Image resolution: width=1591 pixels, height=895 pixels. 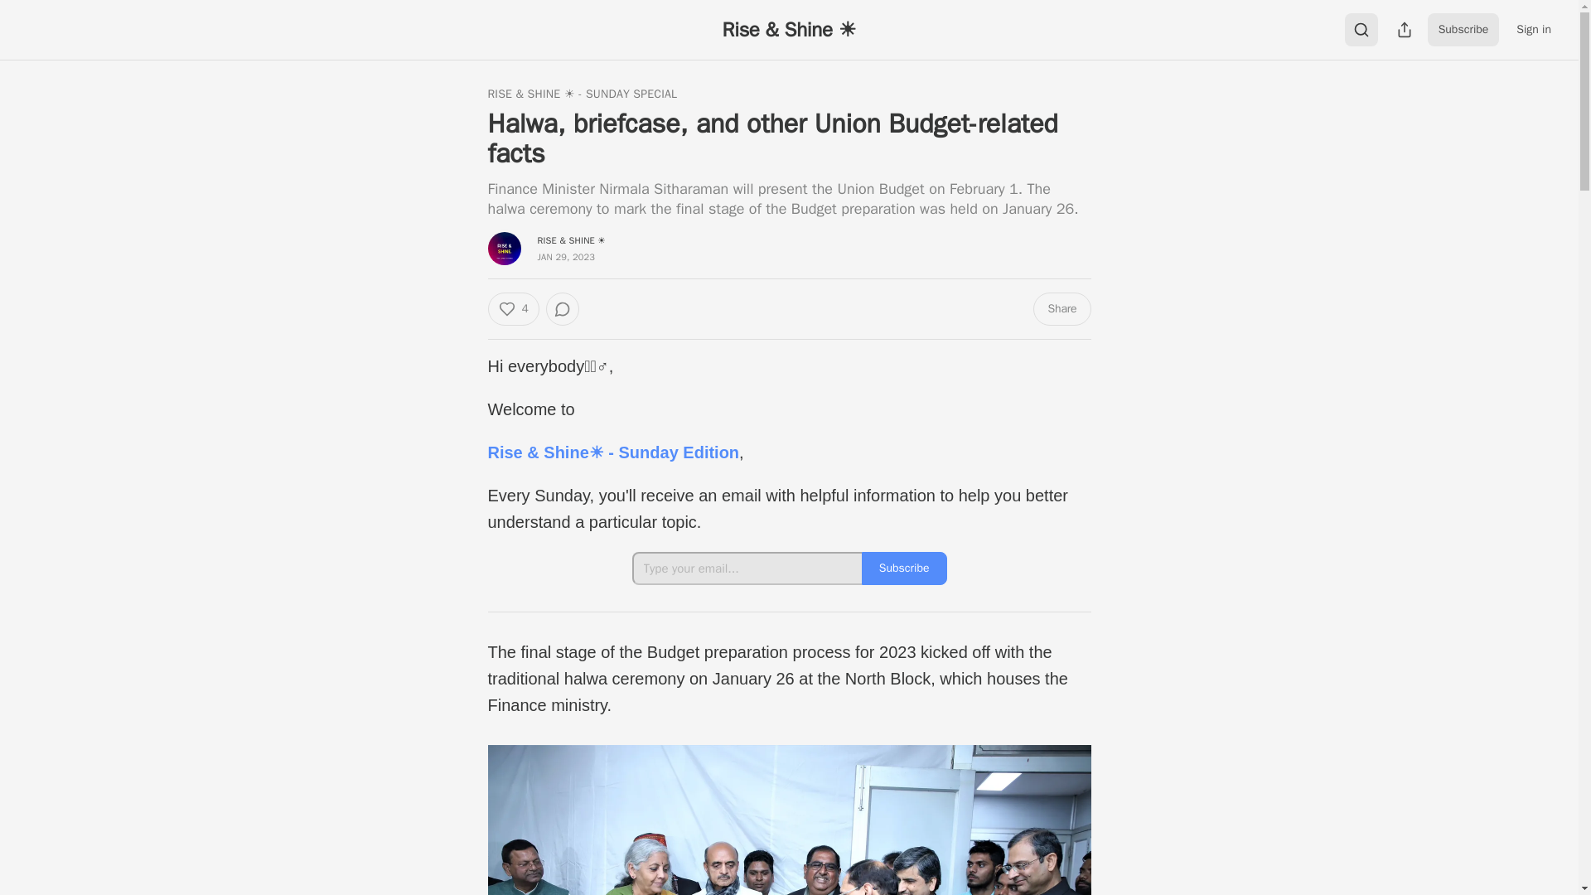 What do you see at coordinates (788, 820) in the screenshot?
I see `Union Budget 2023: Halwa ceremony - riseshine.in` at bounding box center [788, 820].